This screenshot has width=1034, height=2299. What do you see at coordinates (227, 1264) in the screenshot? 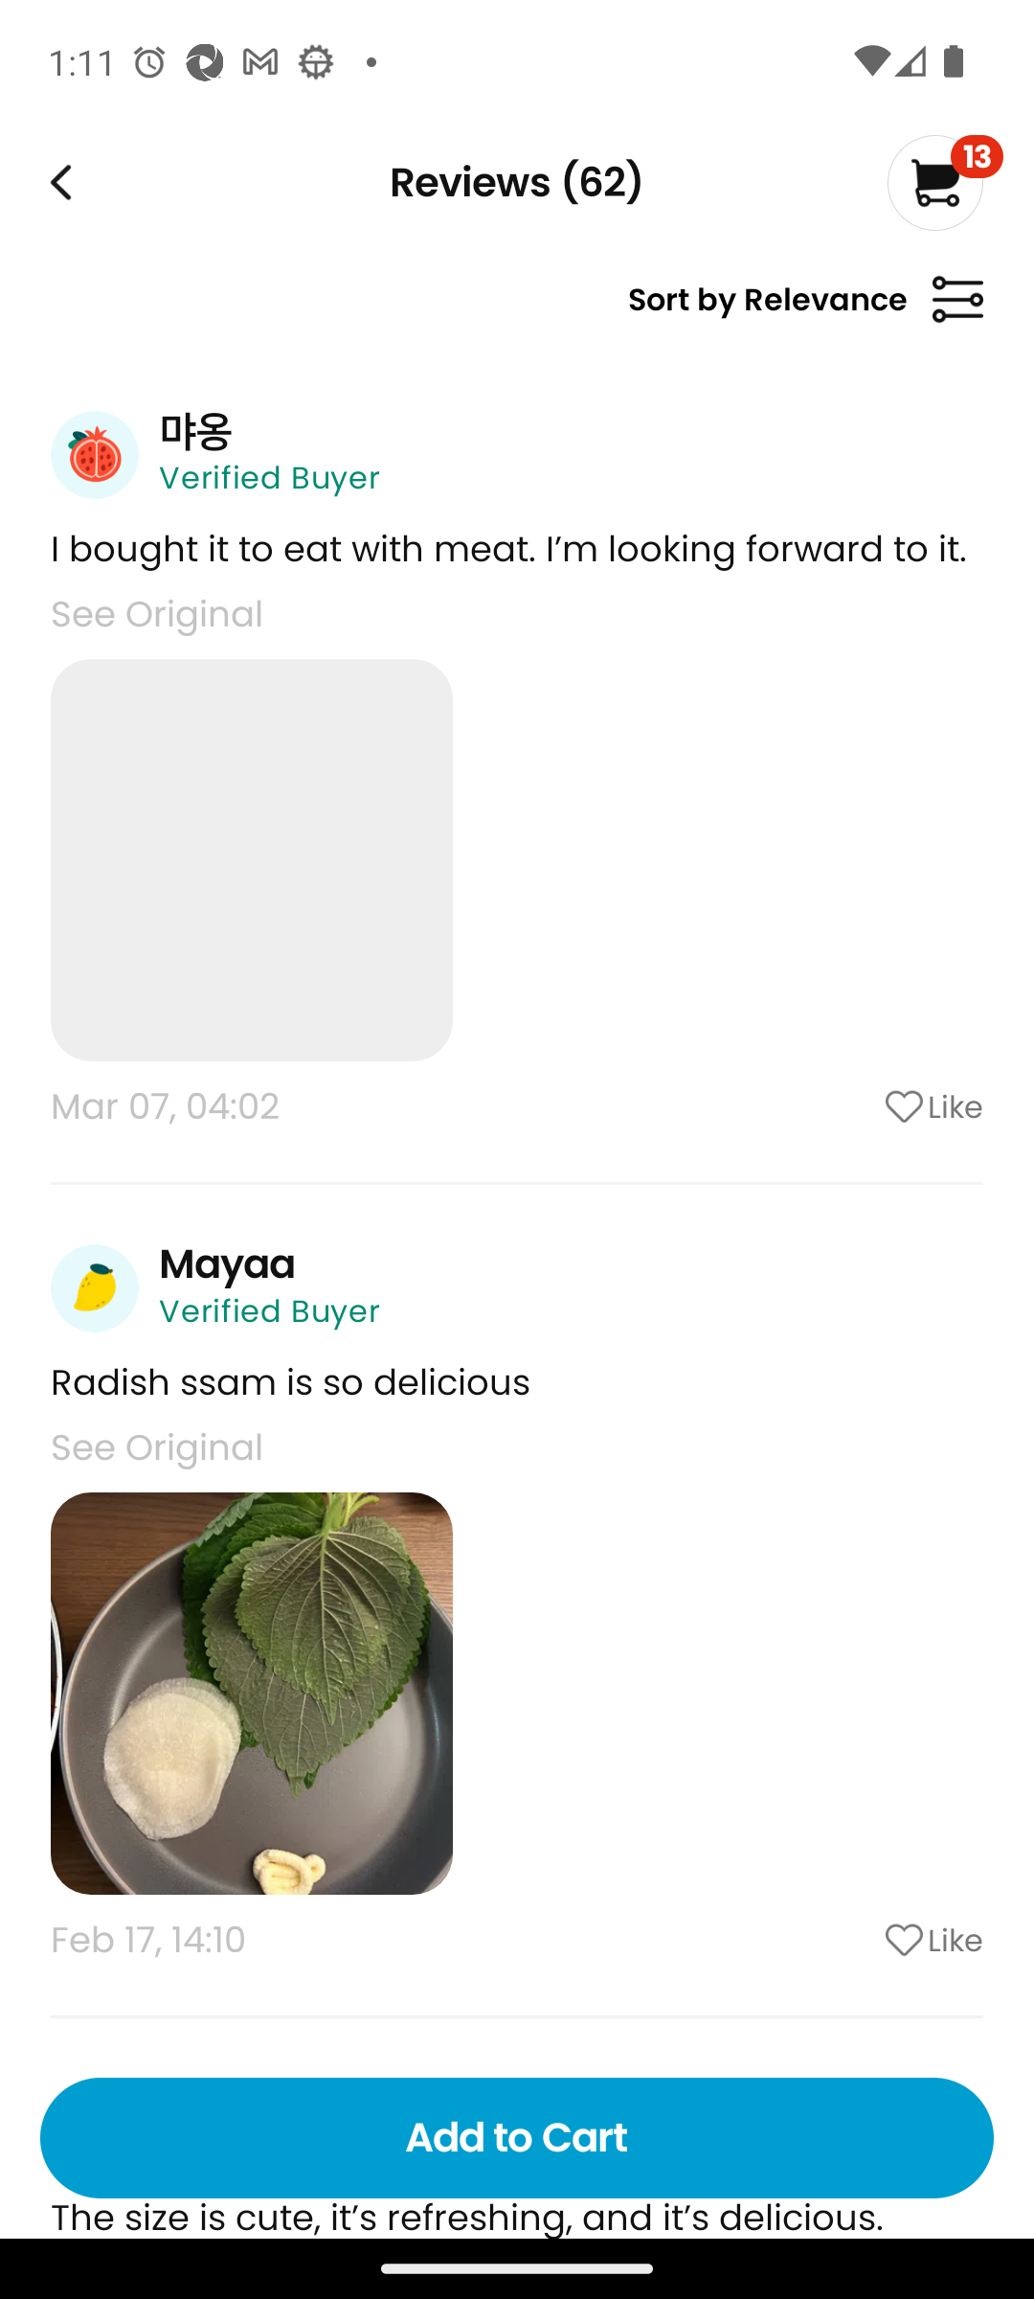
I see `Mayaa` at bounding box center [227, 1264].